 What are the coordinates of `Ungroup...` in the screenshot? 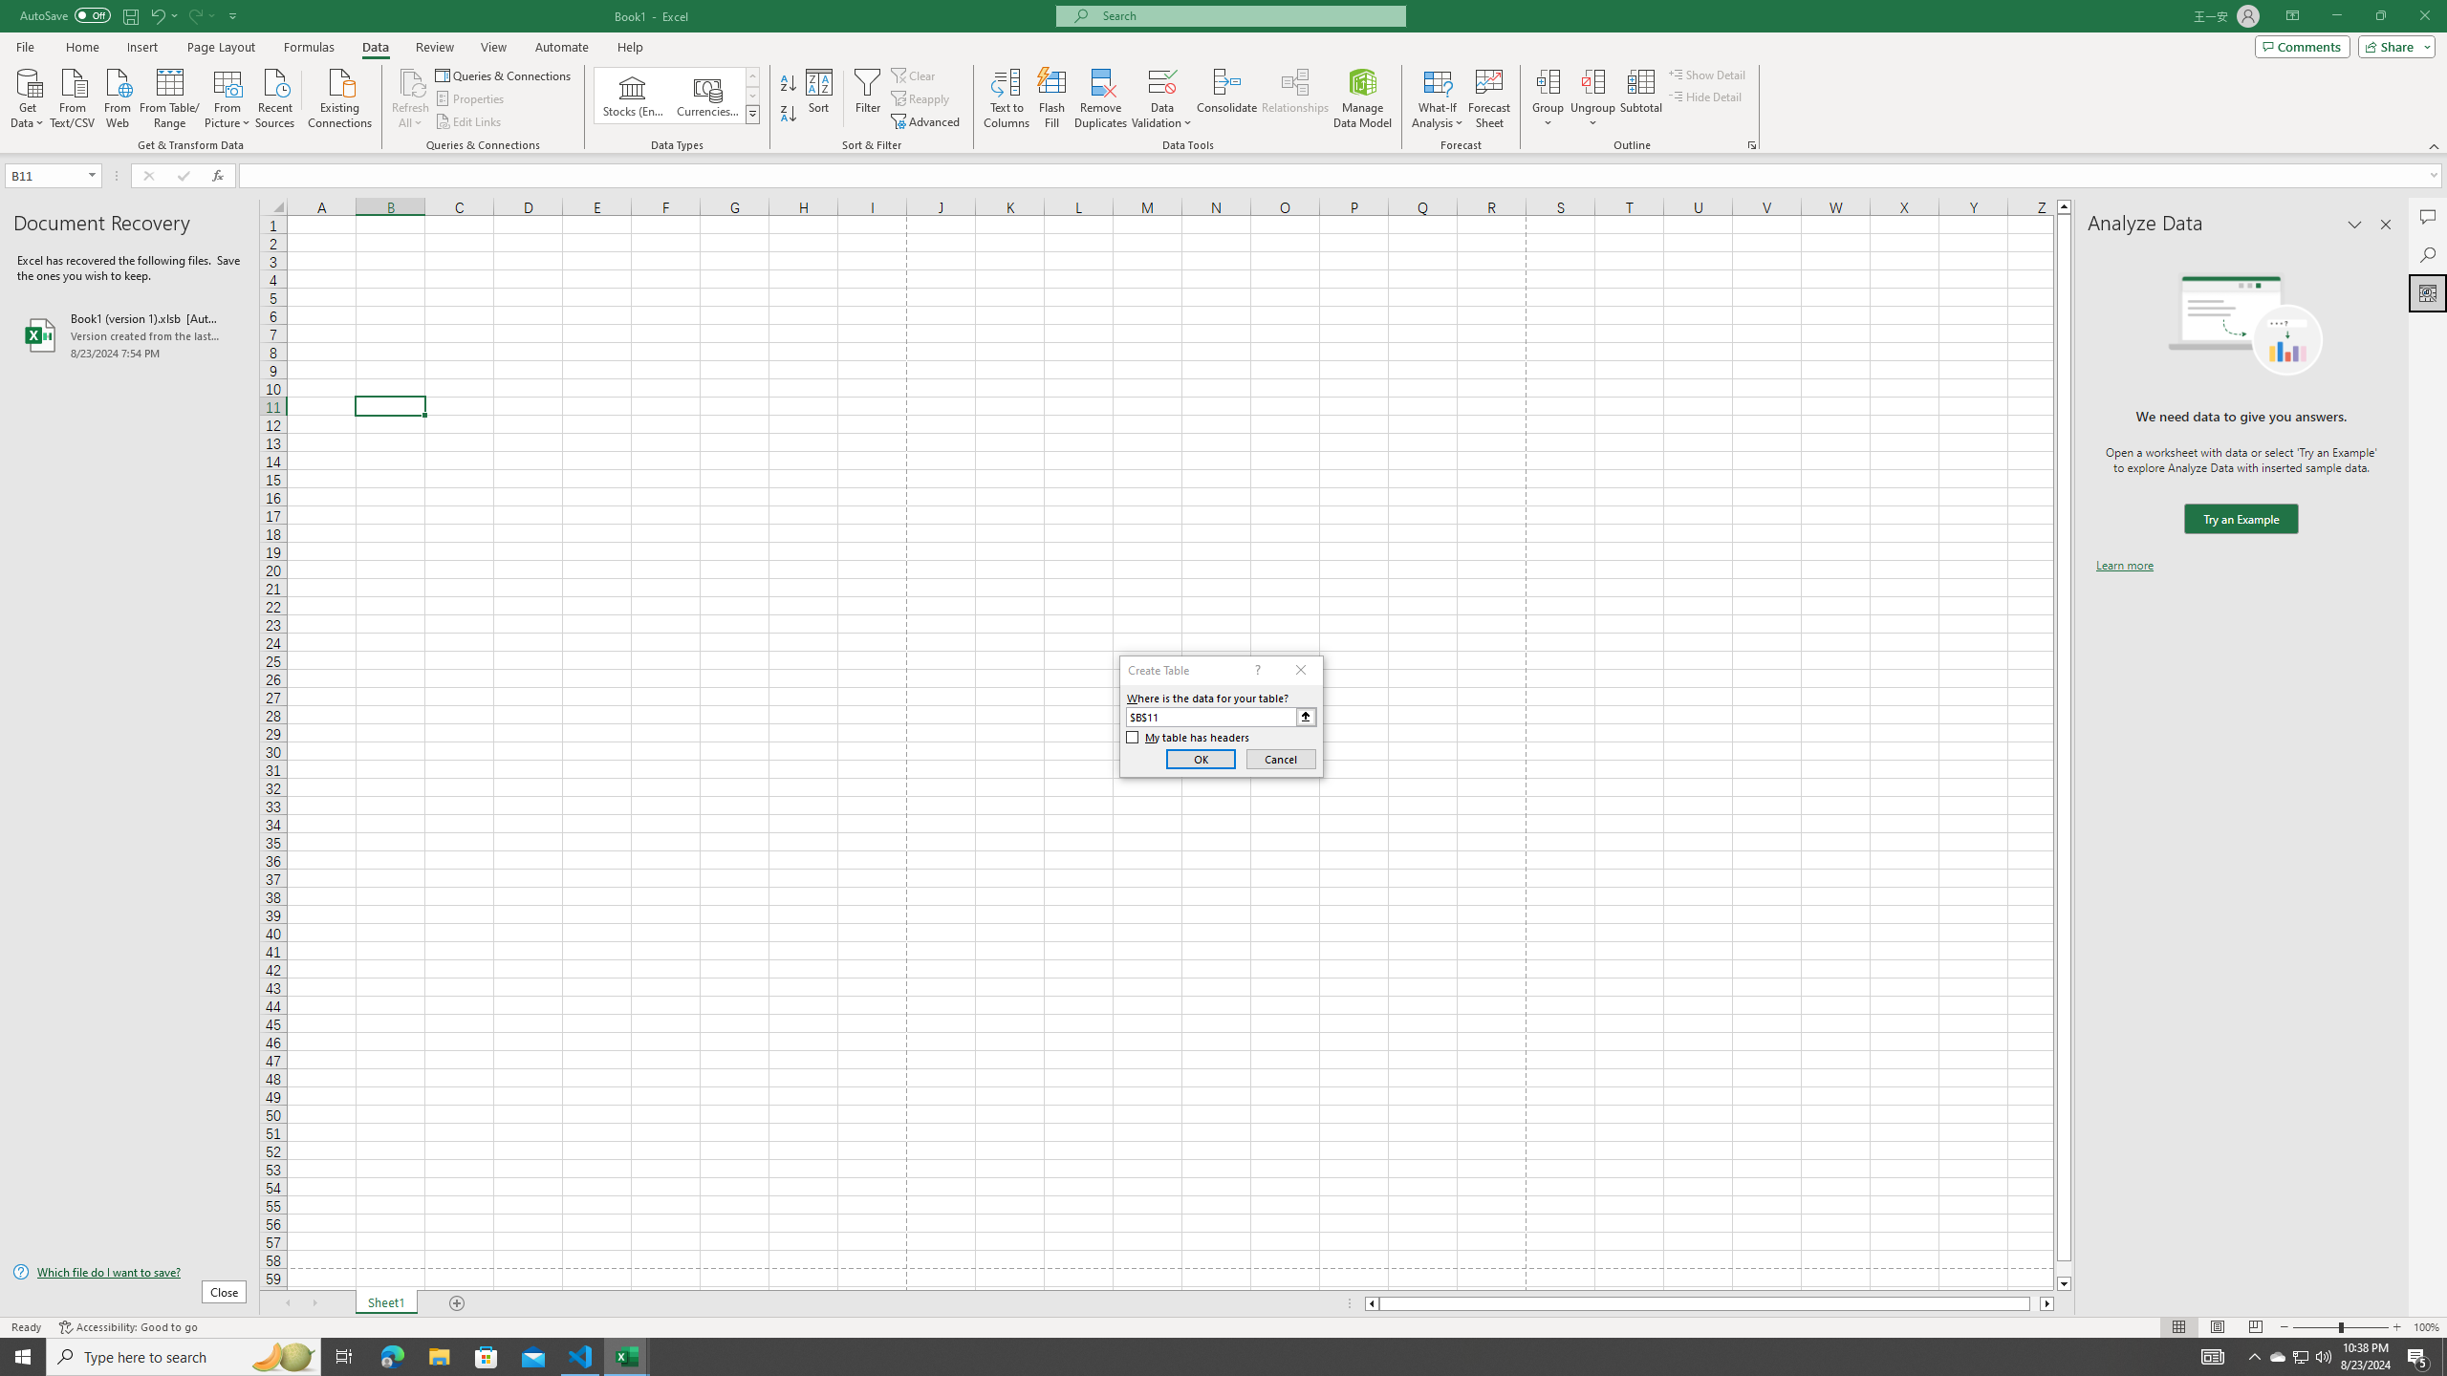 It's located at (1592, 98).